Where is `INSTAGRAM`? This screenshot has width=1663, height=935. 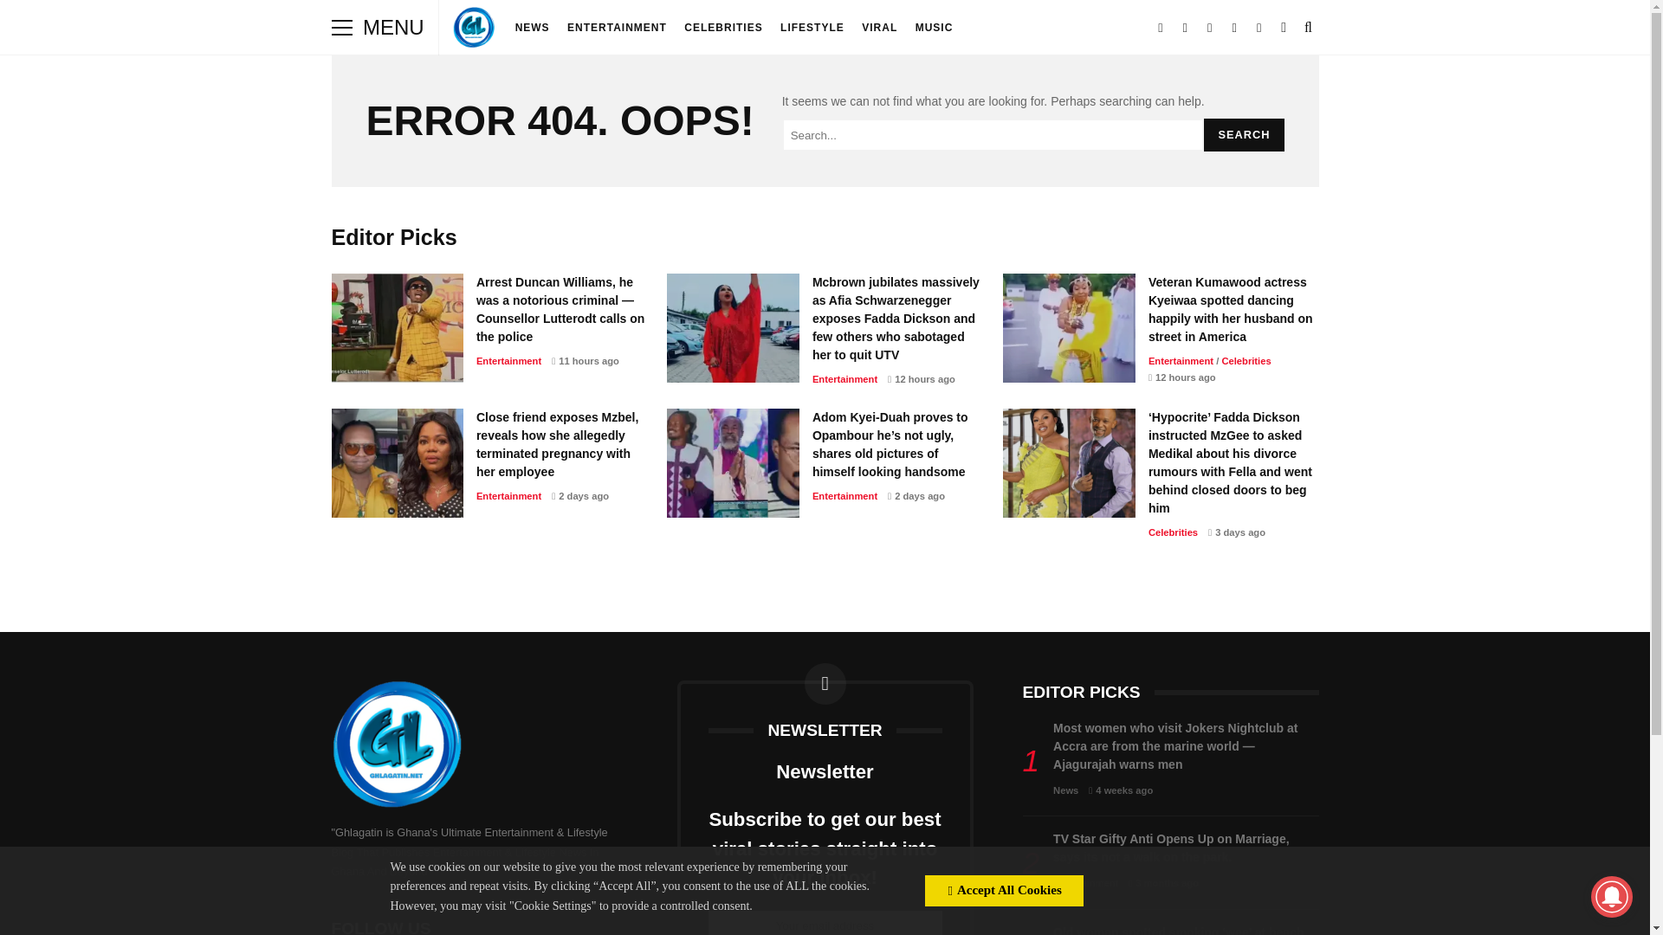
INSTAGRAM is located at coordinates (1209, 28).